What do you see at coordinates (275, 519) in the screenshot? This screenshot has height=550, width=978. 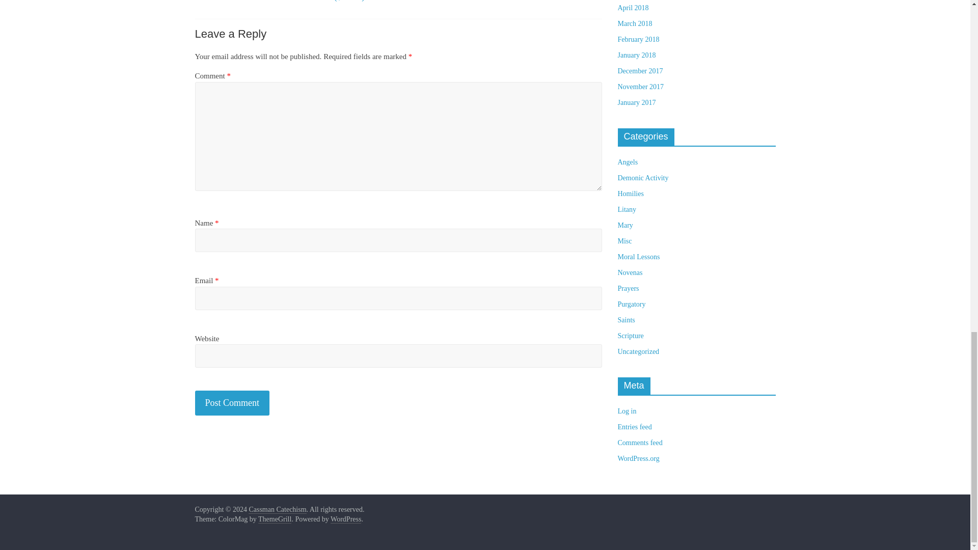 I see `ThemeGrill` at bounding box center [275, 519].